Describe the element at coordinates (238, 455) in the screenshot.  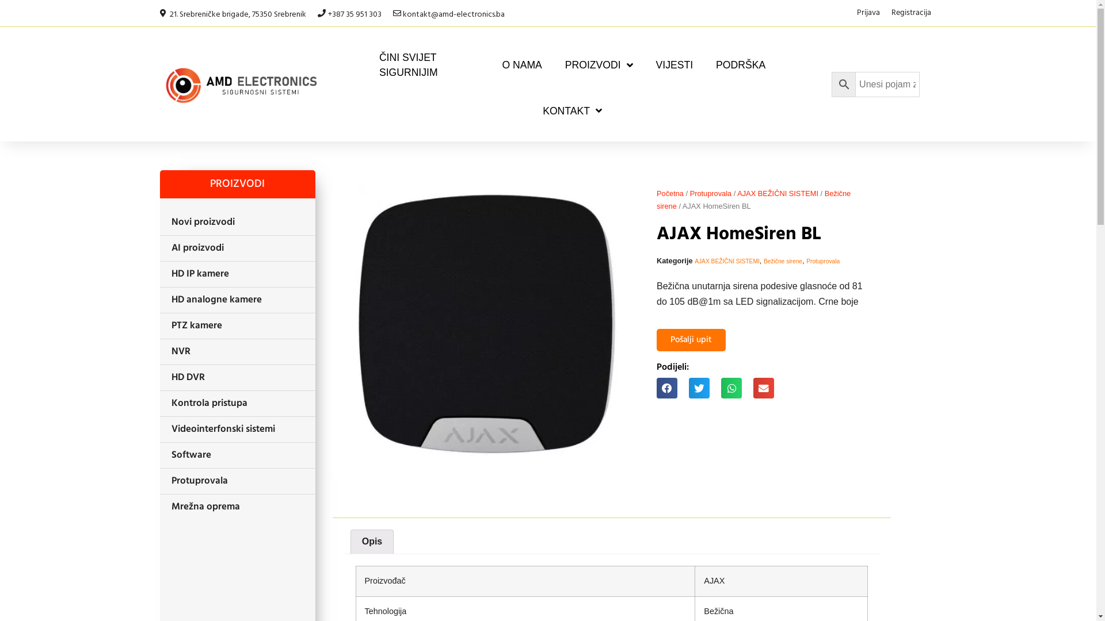
I see `Software` at that location.